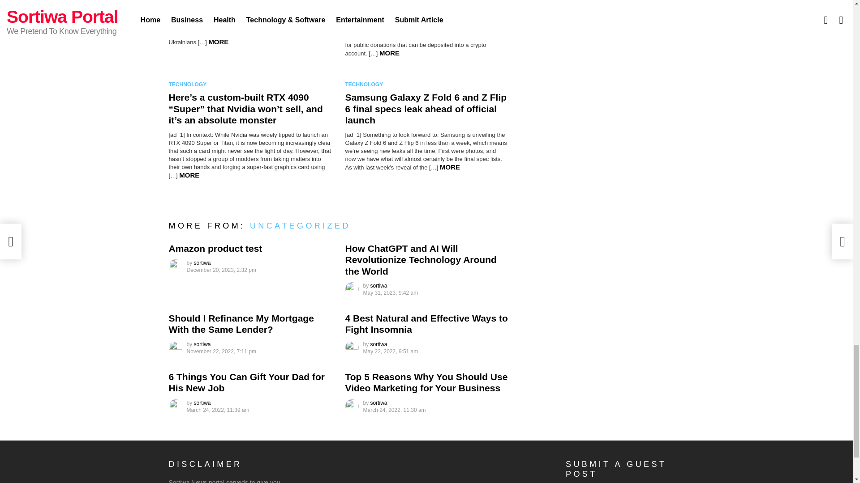 This screenshot has width=860, height=483. I want to click on Posts by sortiwa, so click(202, 263).